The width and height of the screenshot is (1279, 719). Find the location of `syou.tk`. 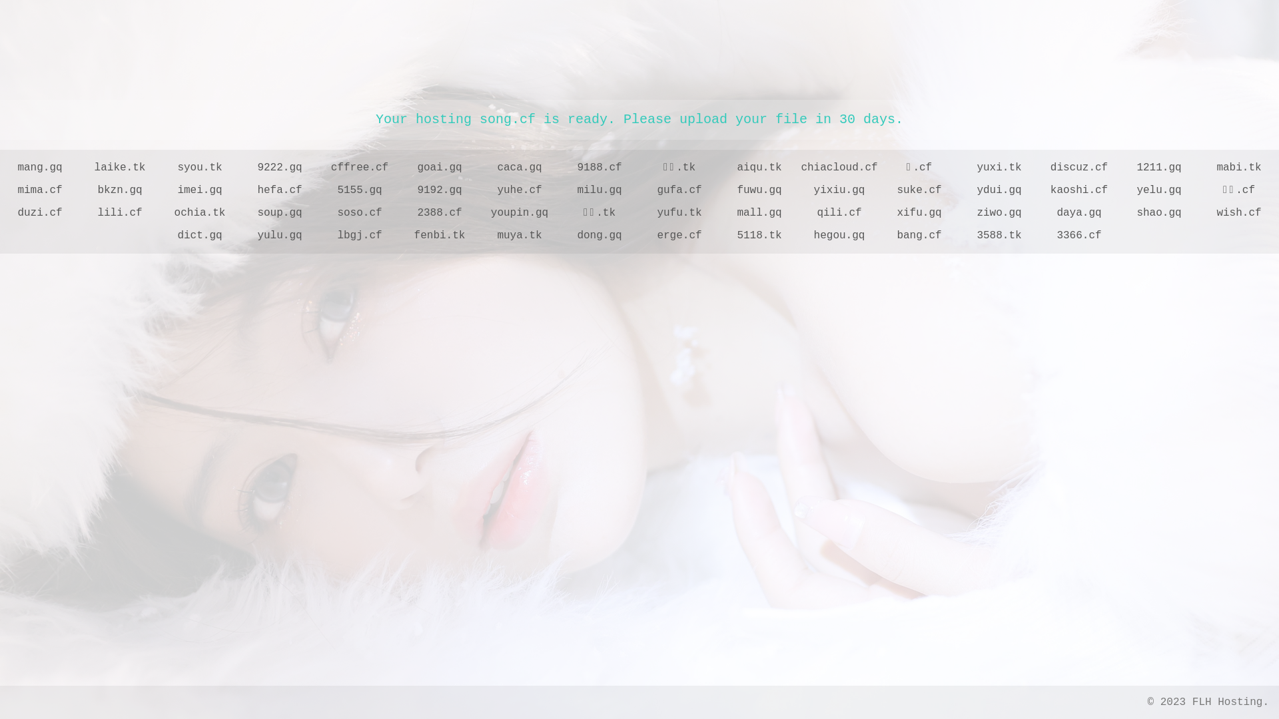

syou.tk is located at coordinates (200, 168).